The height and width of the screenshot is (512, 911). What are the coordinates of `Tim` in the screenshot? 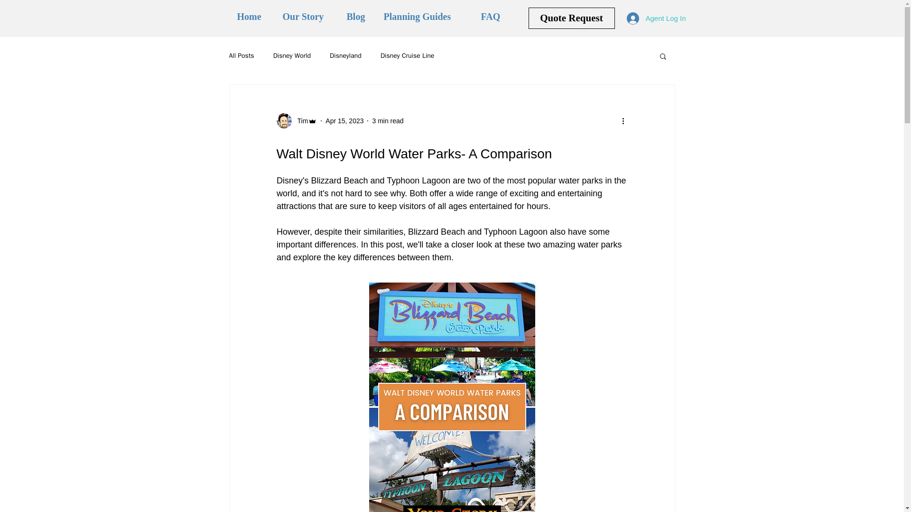 It's located at (296, 120).